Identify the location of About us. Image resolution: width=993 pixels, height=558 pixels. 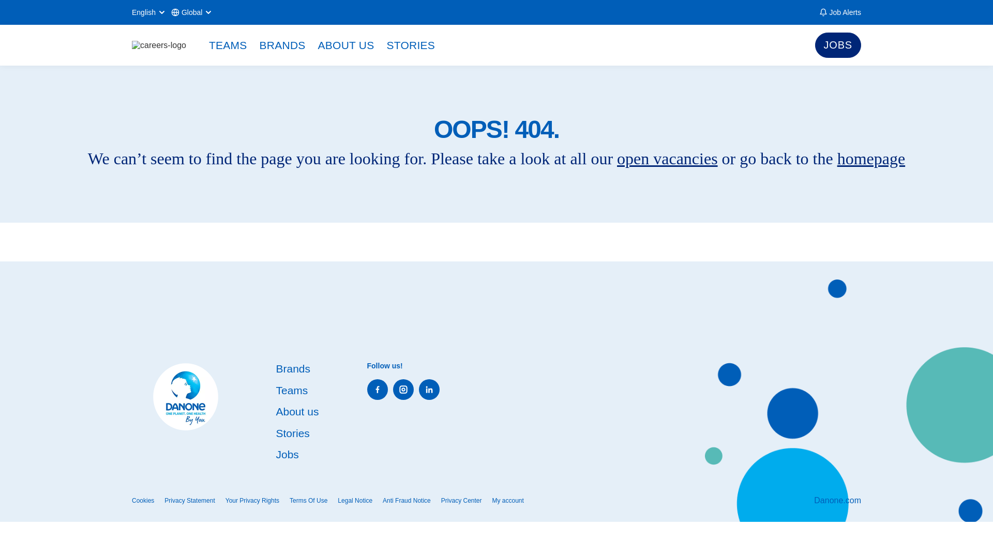
(297, 411).